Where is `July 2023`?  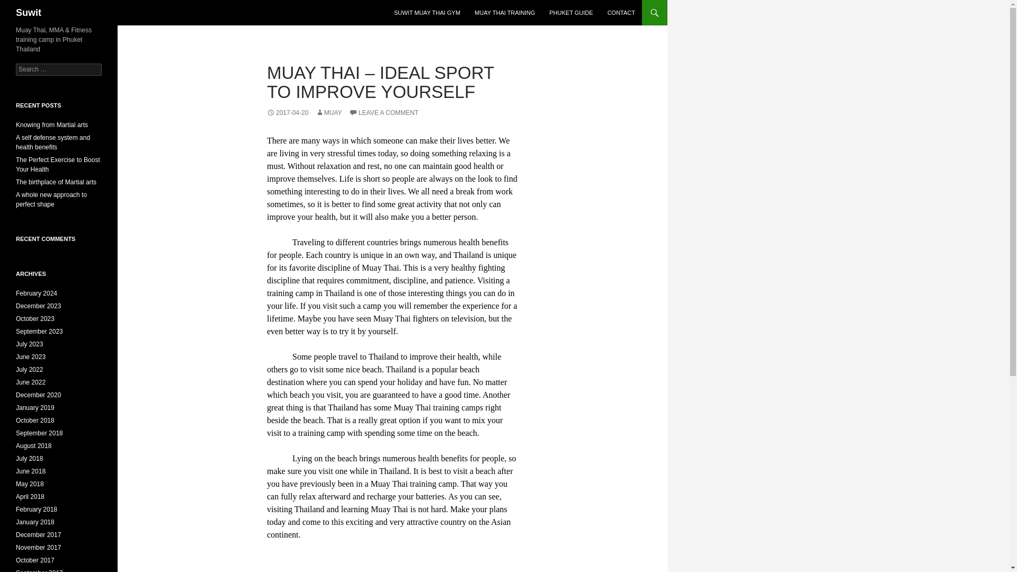 July 2023 is located at coordinates (29, 344).